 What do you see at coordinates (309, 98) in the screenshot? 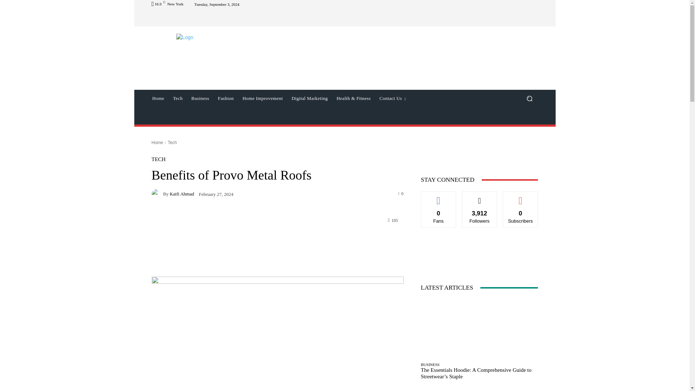
I see `Digital Marketing` at bounding box center [309, 98].